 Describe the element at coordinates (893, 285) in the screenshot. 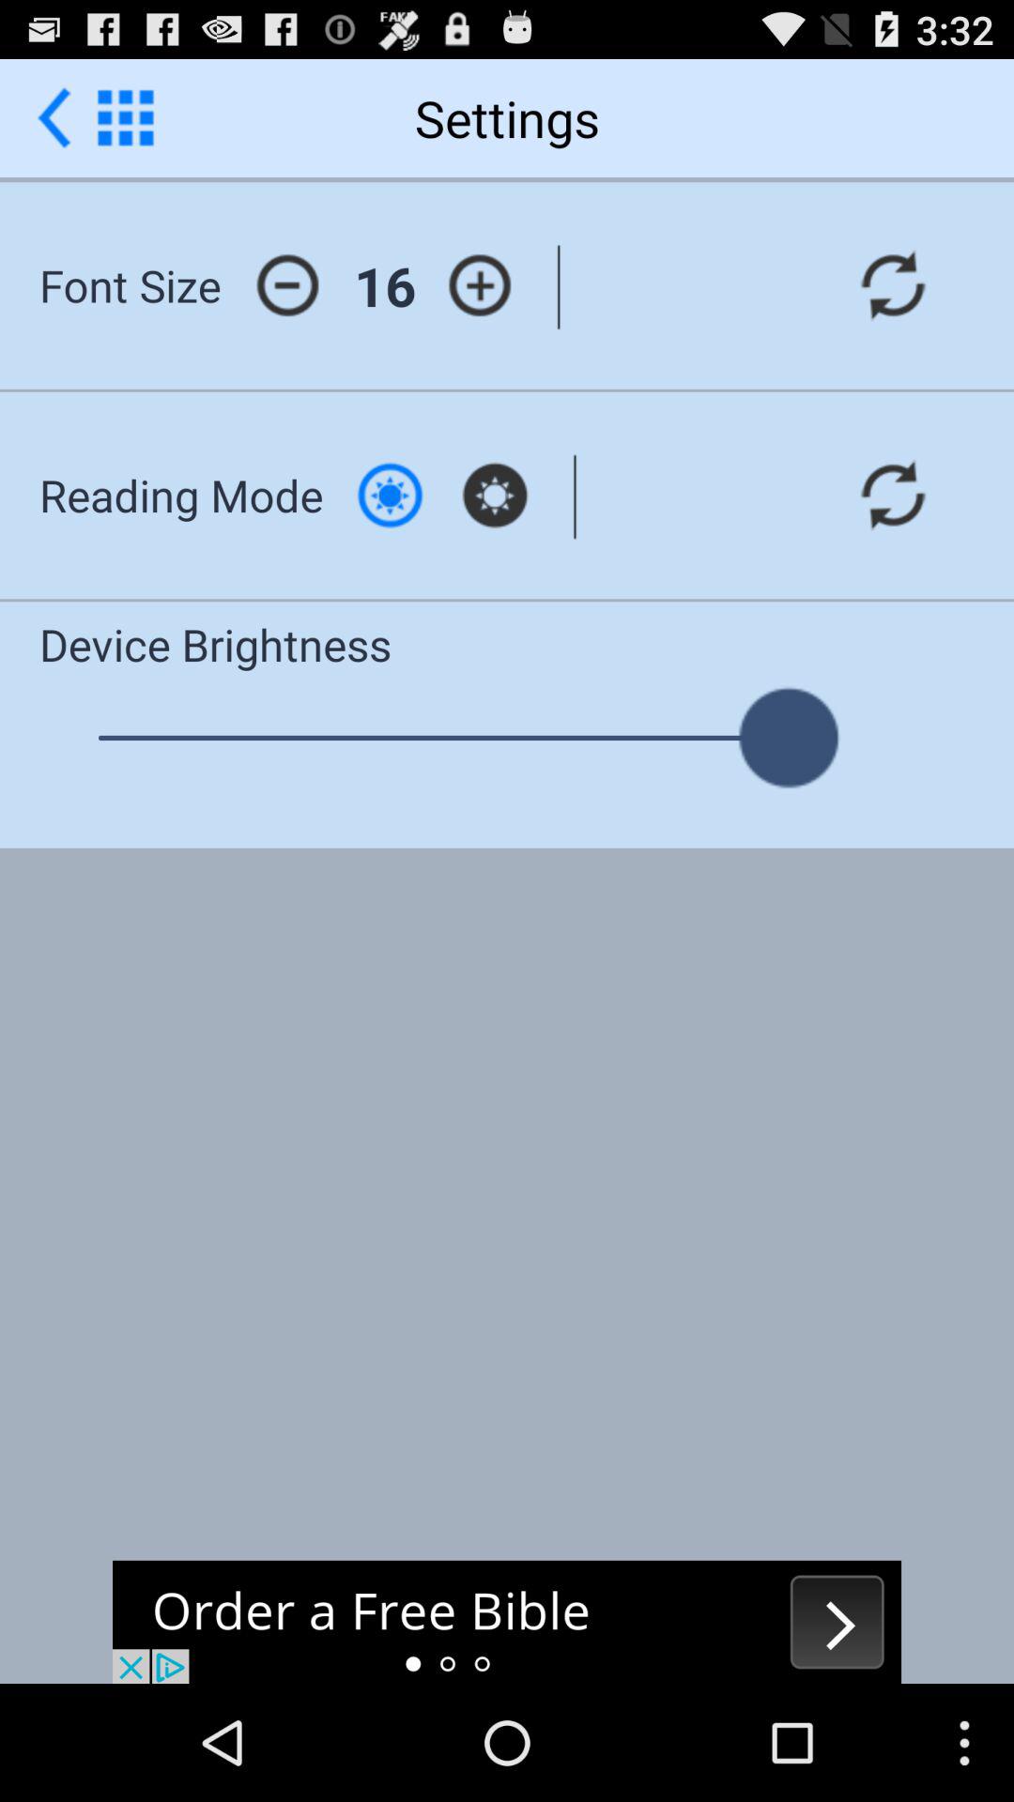

I see `reload` at that location.